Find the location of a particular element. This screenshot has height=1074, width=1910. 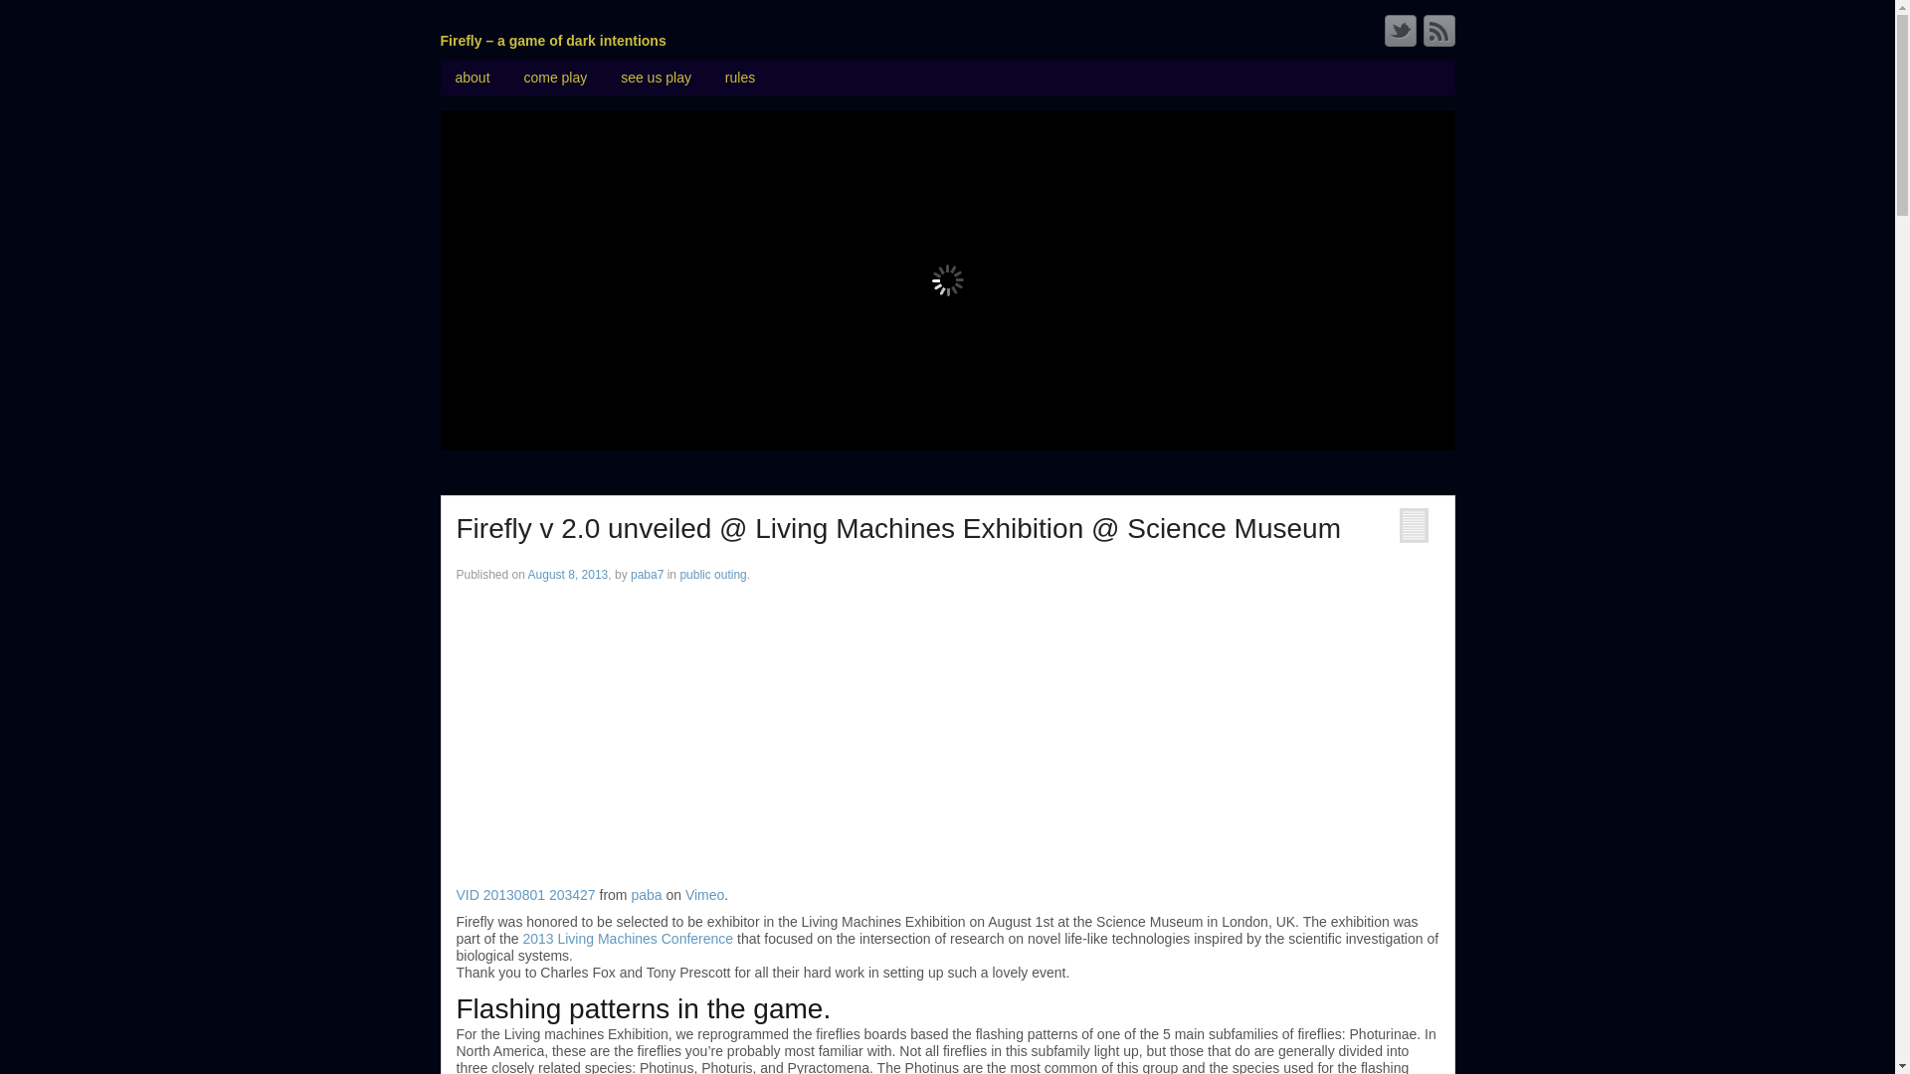

VID 20130801 203427 is located at coordinates (525, 895).